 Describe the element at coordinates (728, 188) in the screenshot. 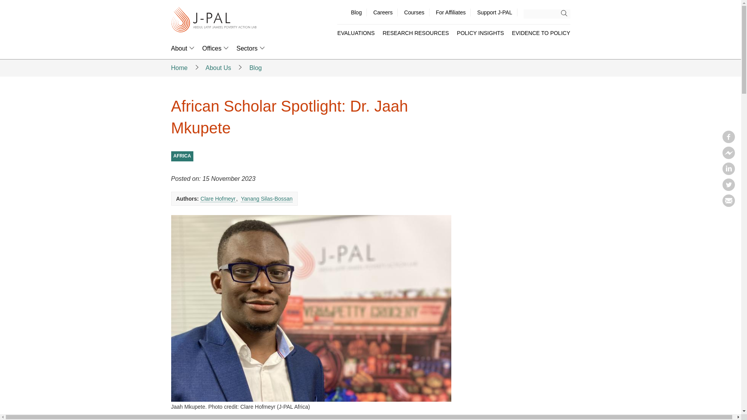

I see `Twitter` at that location.